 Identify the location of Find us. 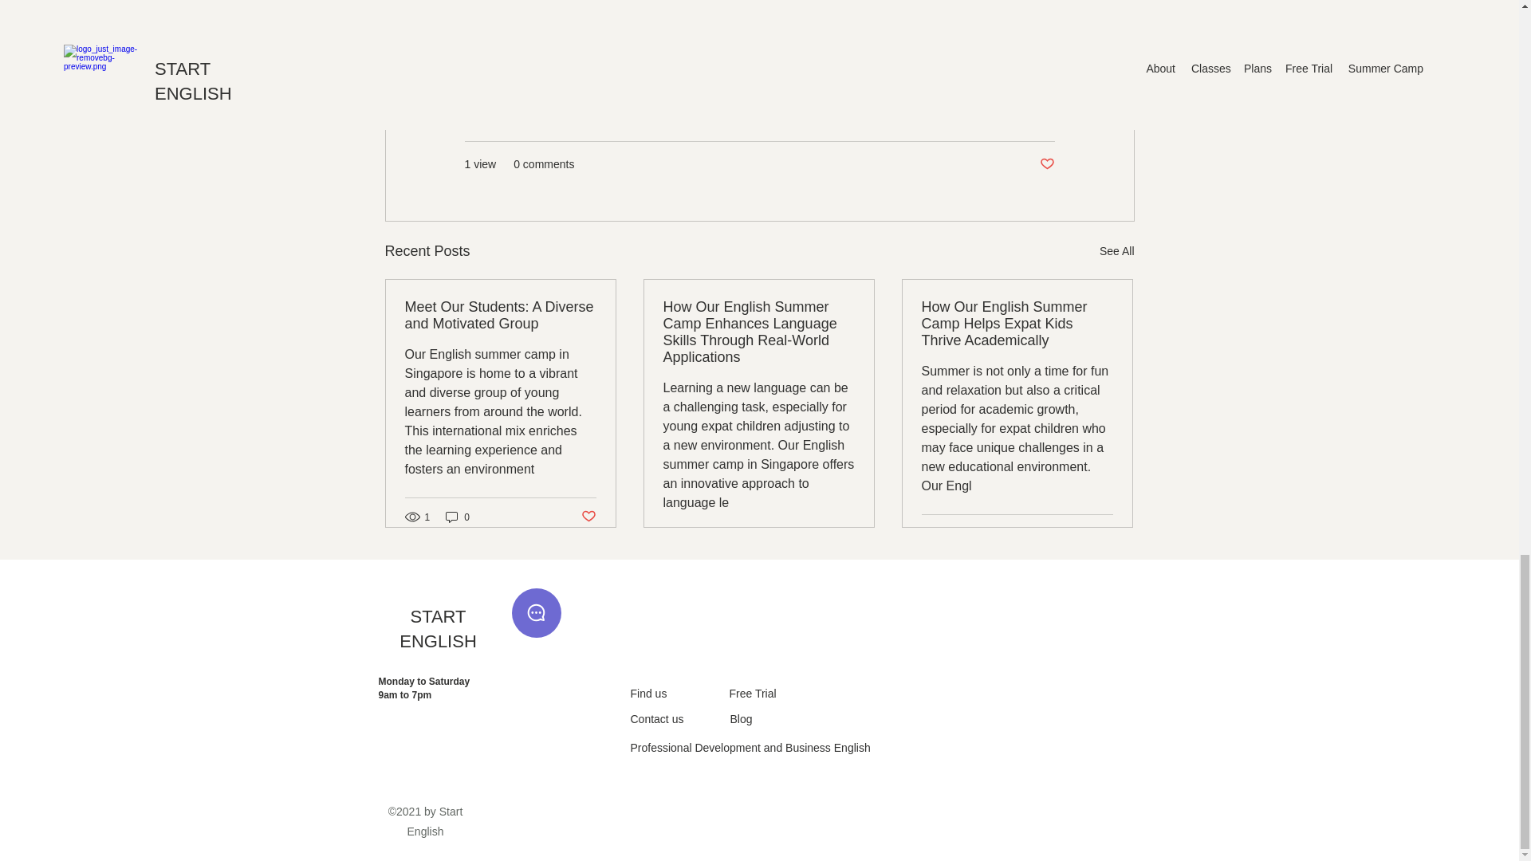
(647, 694).